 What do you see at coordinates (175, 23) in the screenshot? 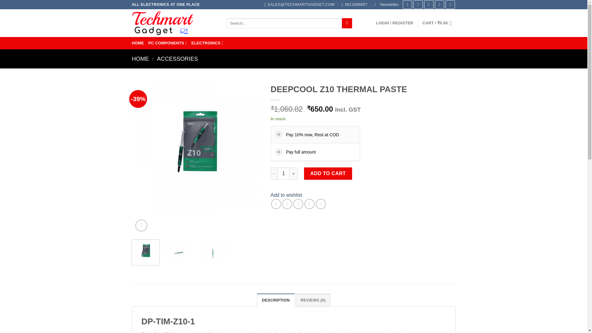
I see `Techmart Gadget - The No1 Online Gadget Store` at bounding box center [175, 23].